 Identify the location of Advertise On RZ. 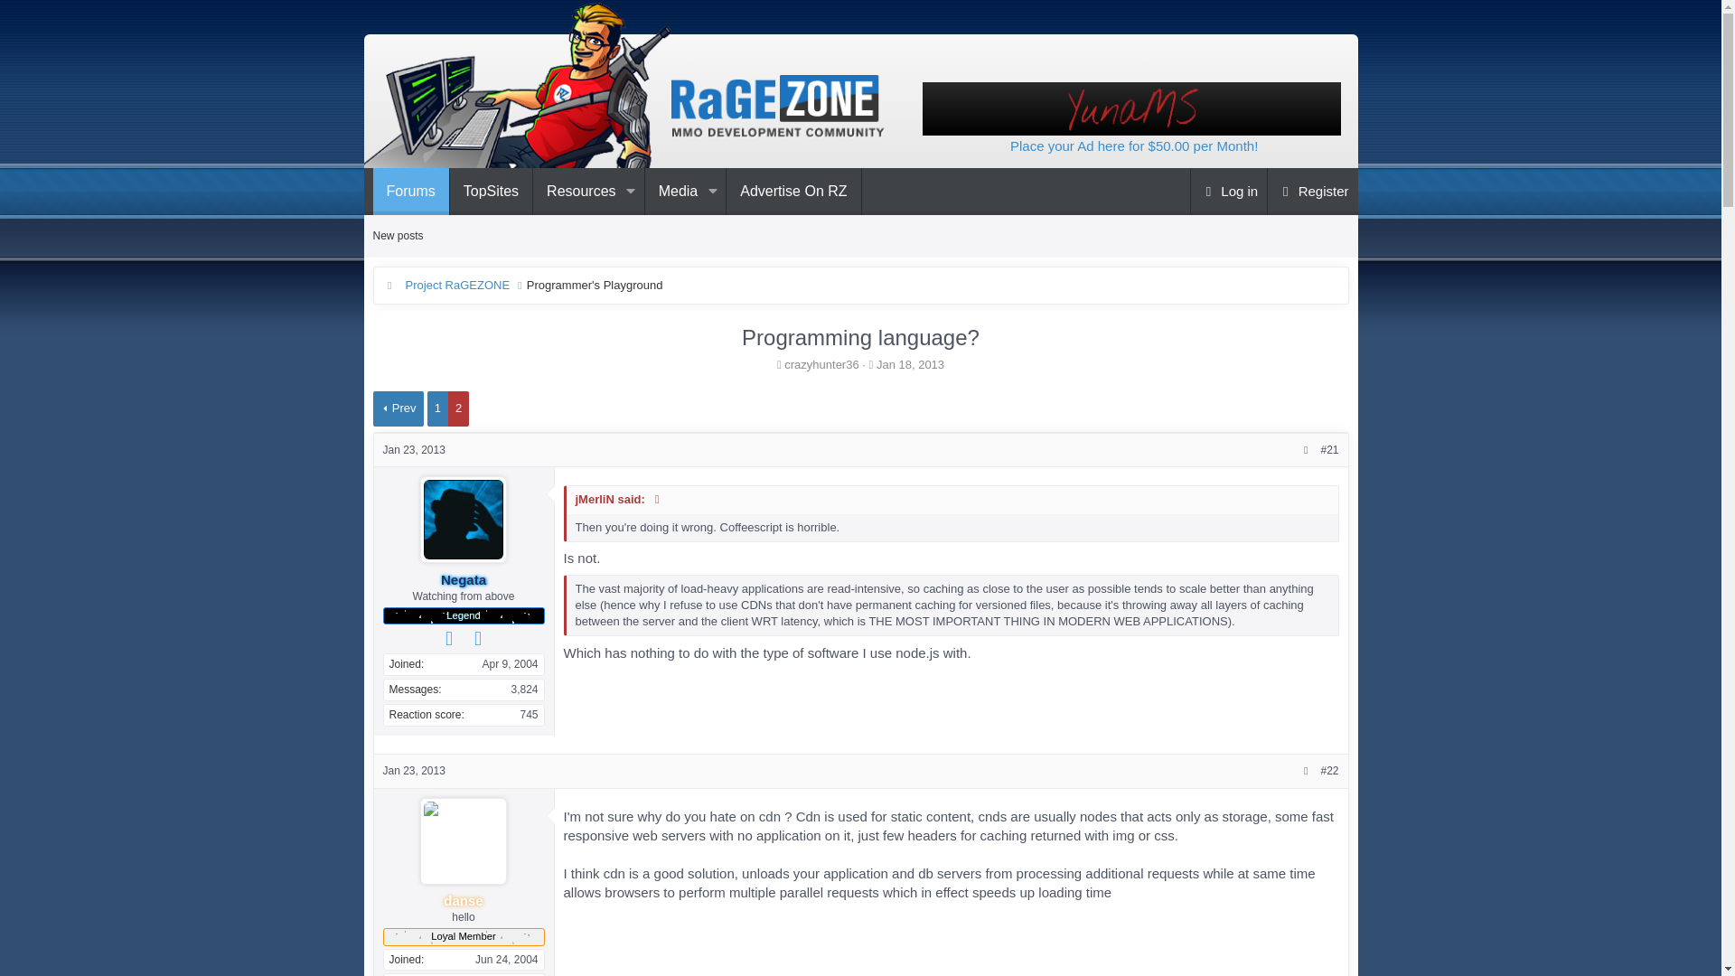
(793, 191).